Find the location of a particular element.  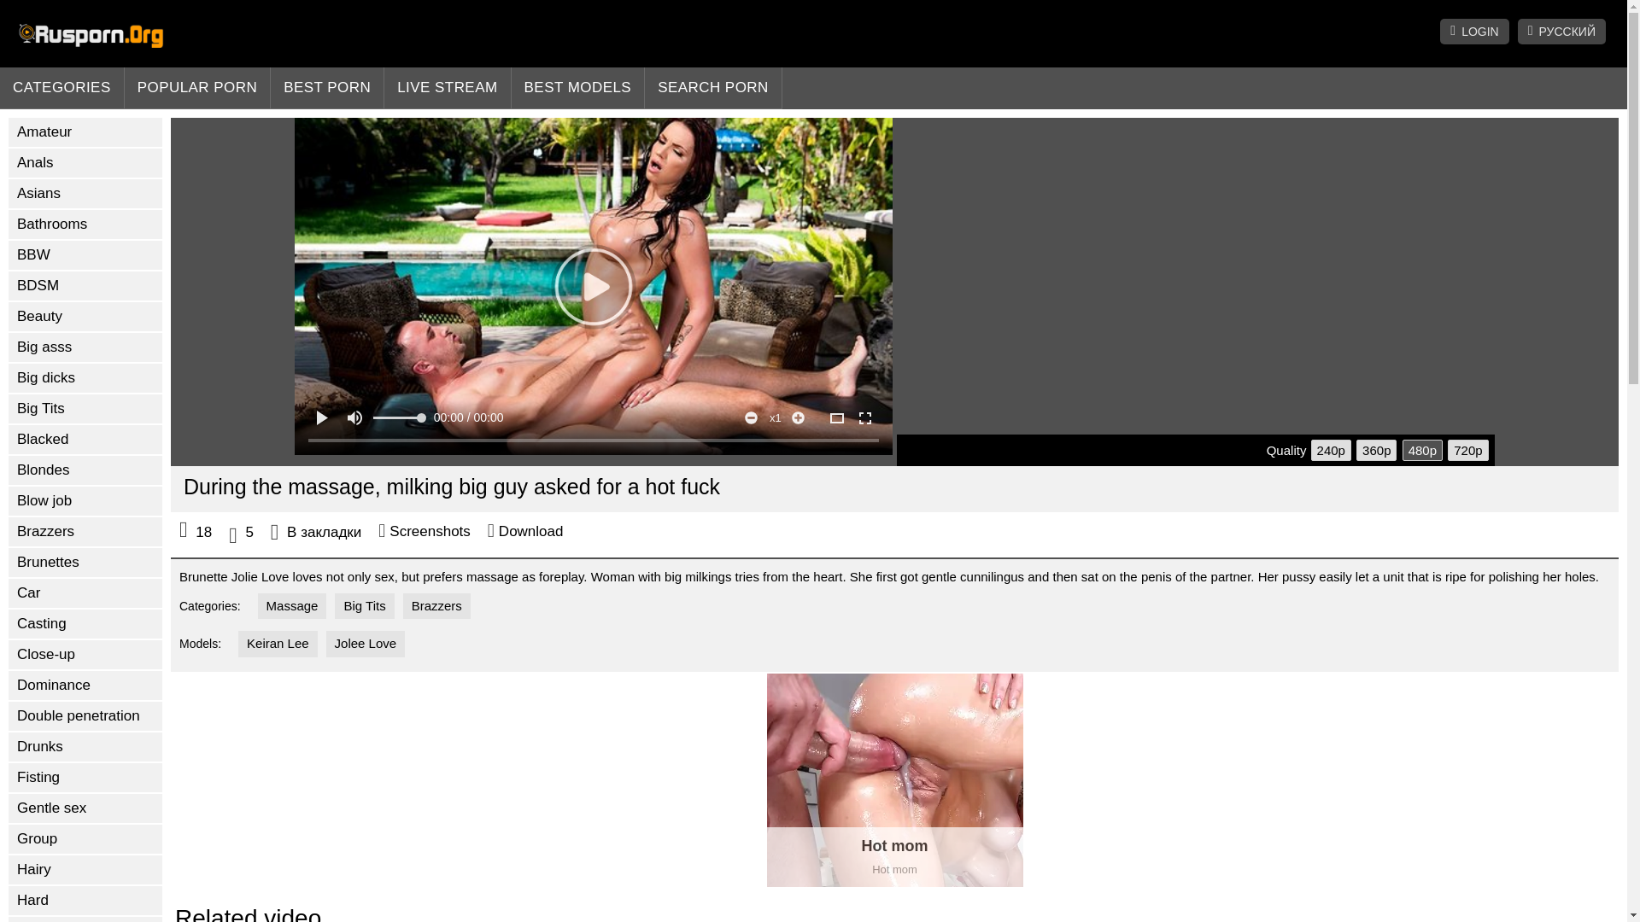

Drunks is located at coordinates (85, 746).